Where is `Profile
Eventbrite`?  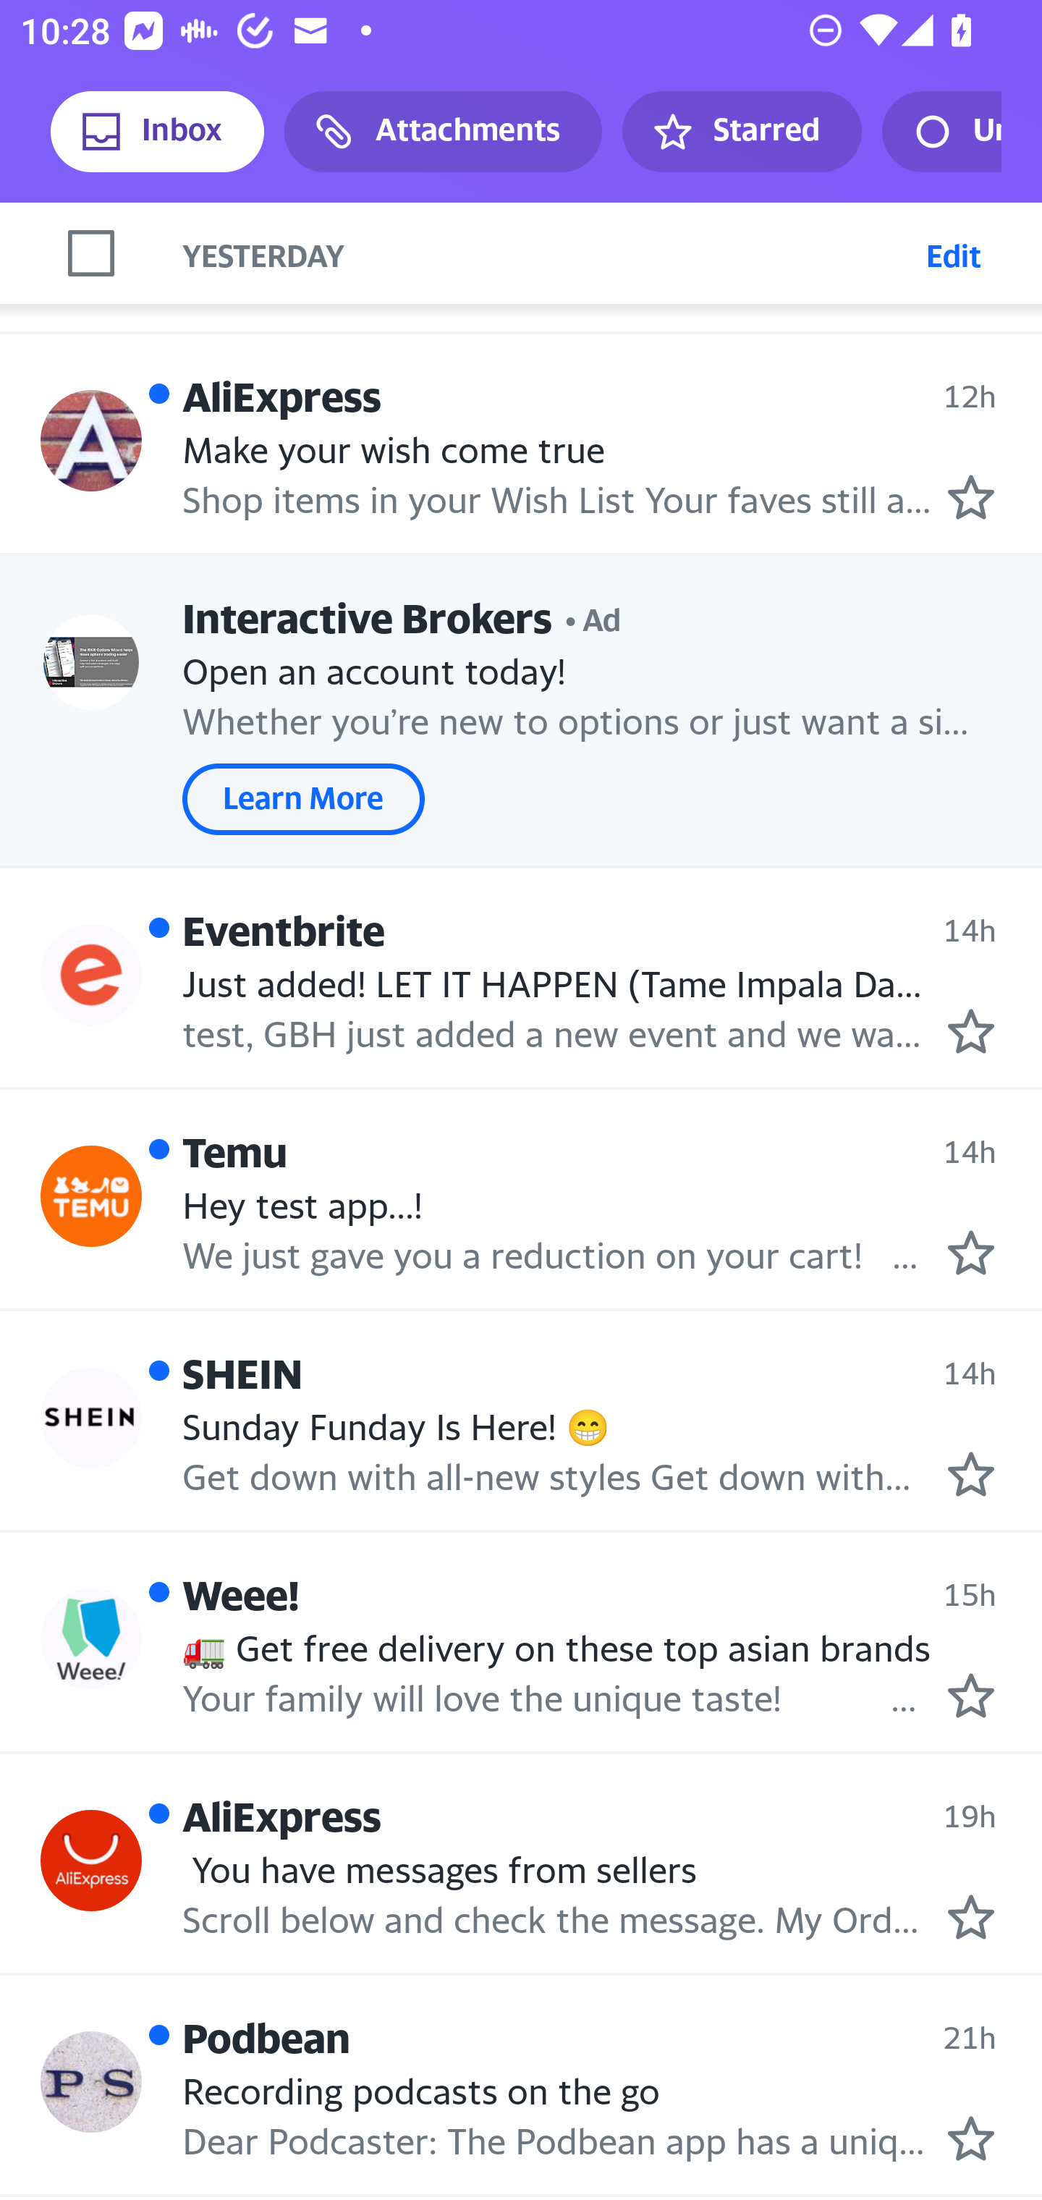
Profile
Eventbrite is located at coordinates (91, 974).